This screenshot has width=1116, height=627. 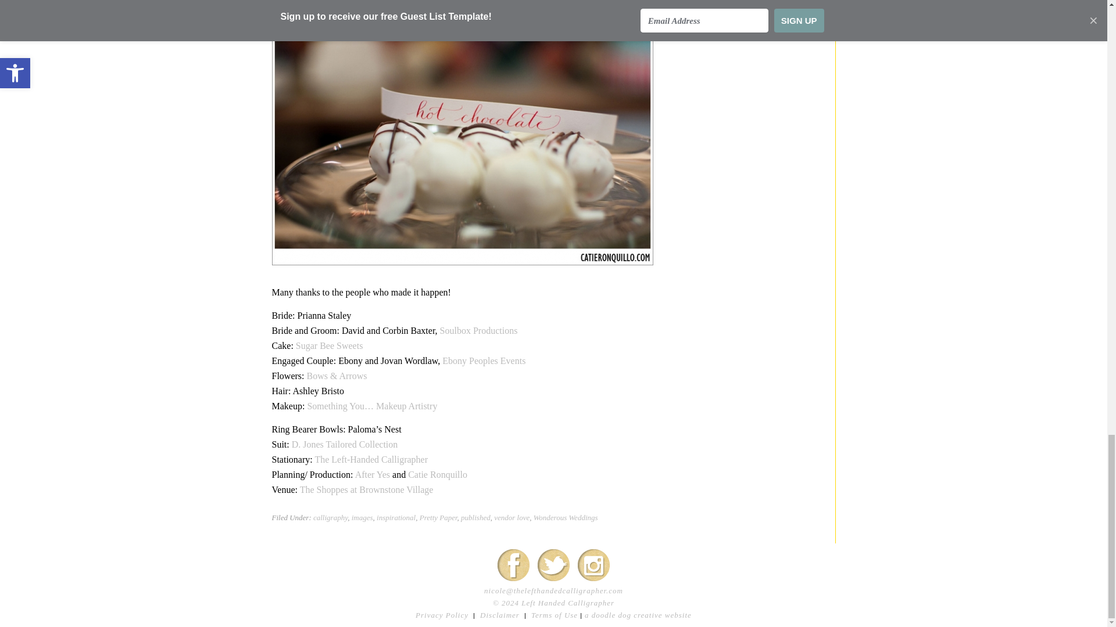 What do you see at coordinates (372, 406) in the screenshot?
I see `something you` at bounding box center [372, 406].